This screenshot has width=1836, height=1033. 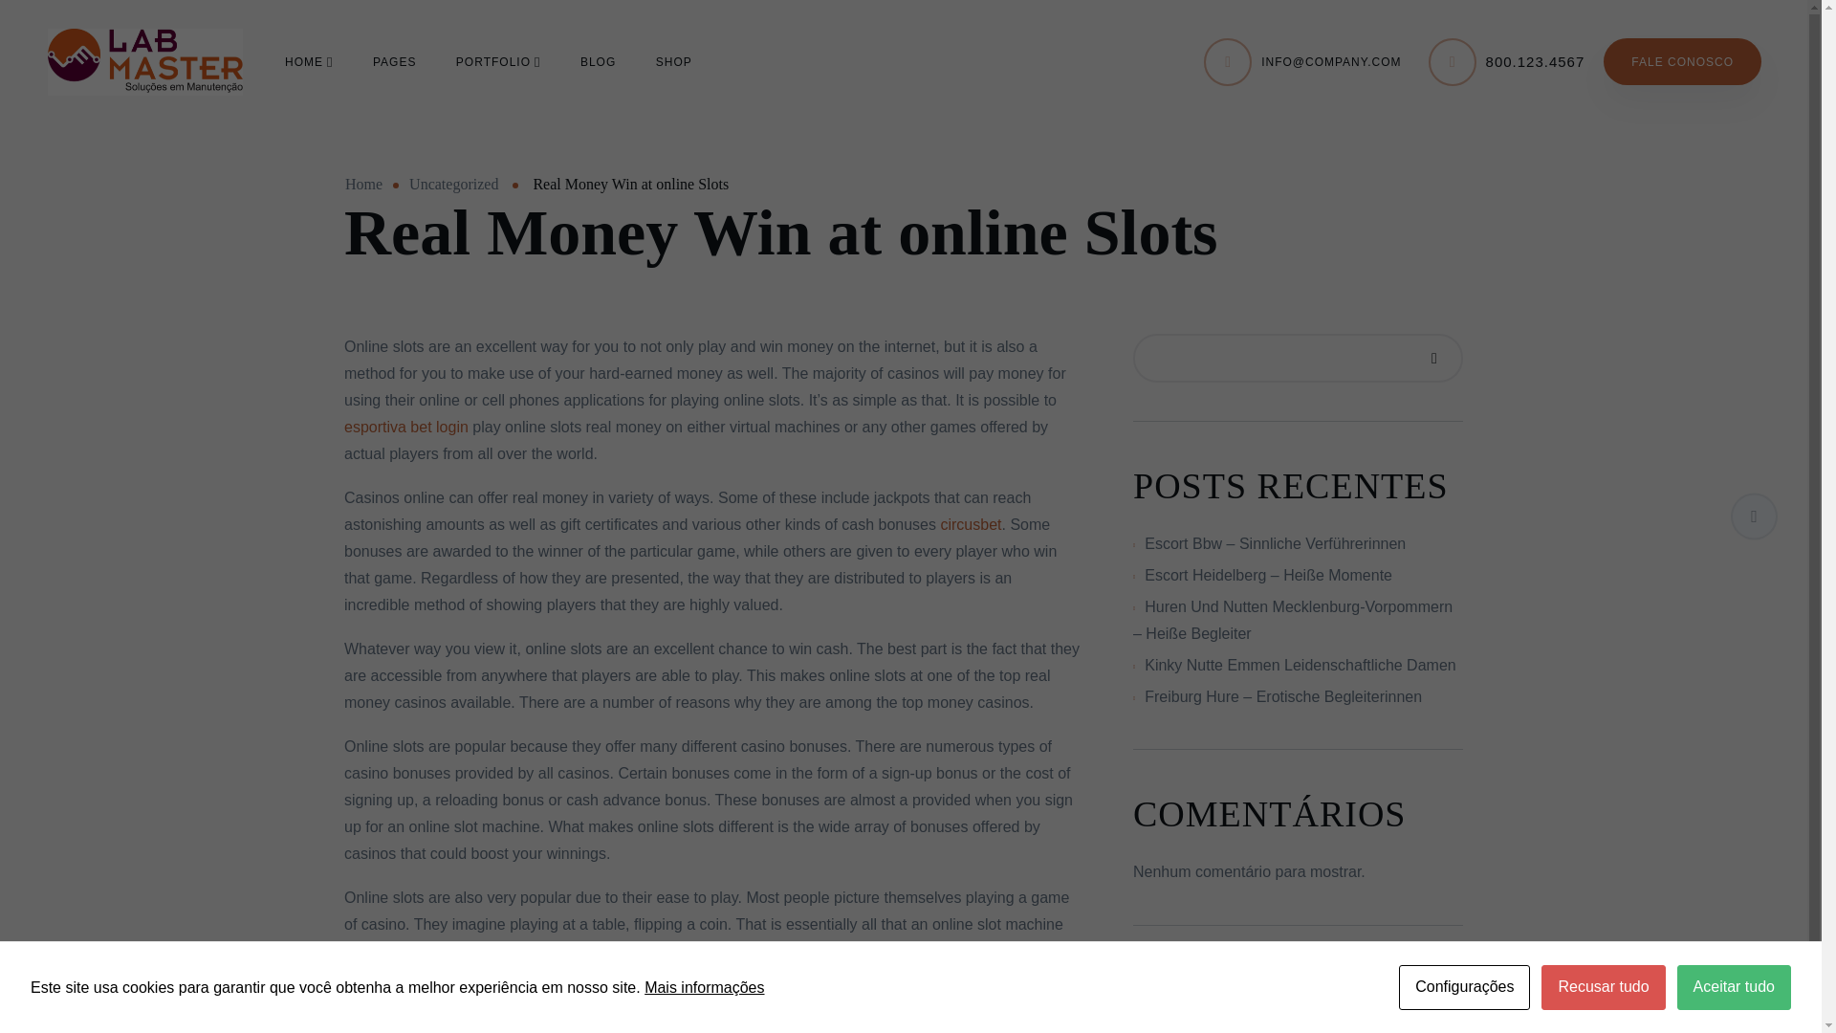 What do you see at coordinates (597, 60) in the screenshot?
I see `BLOG` at bounding box center [597, 60].